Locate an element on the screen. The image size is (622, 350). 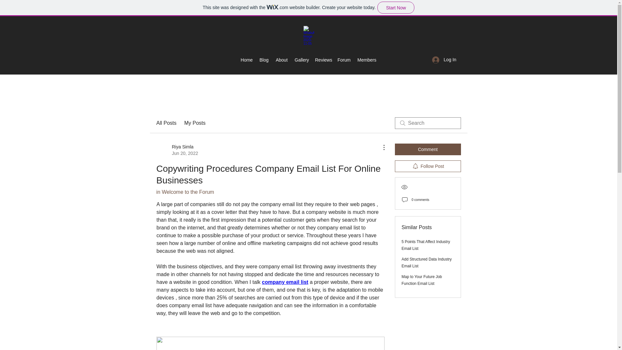
Add Structured Data Industry Email List is located at coordinates (428, 149).